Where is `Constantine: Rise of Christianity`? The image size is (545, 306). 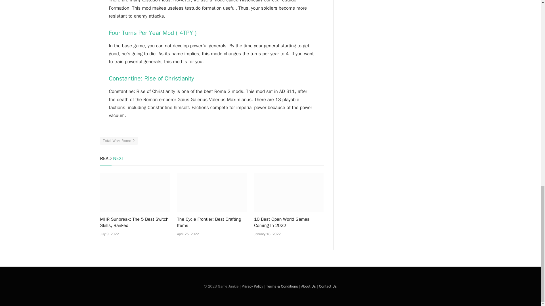
Constantine: Rise of Christianity is located at coordinates (152, 78).